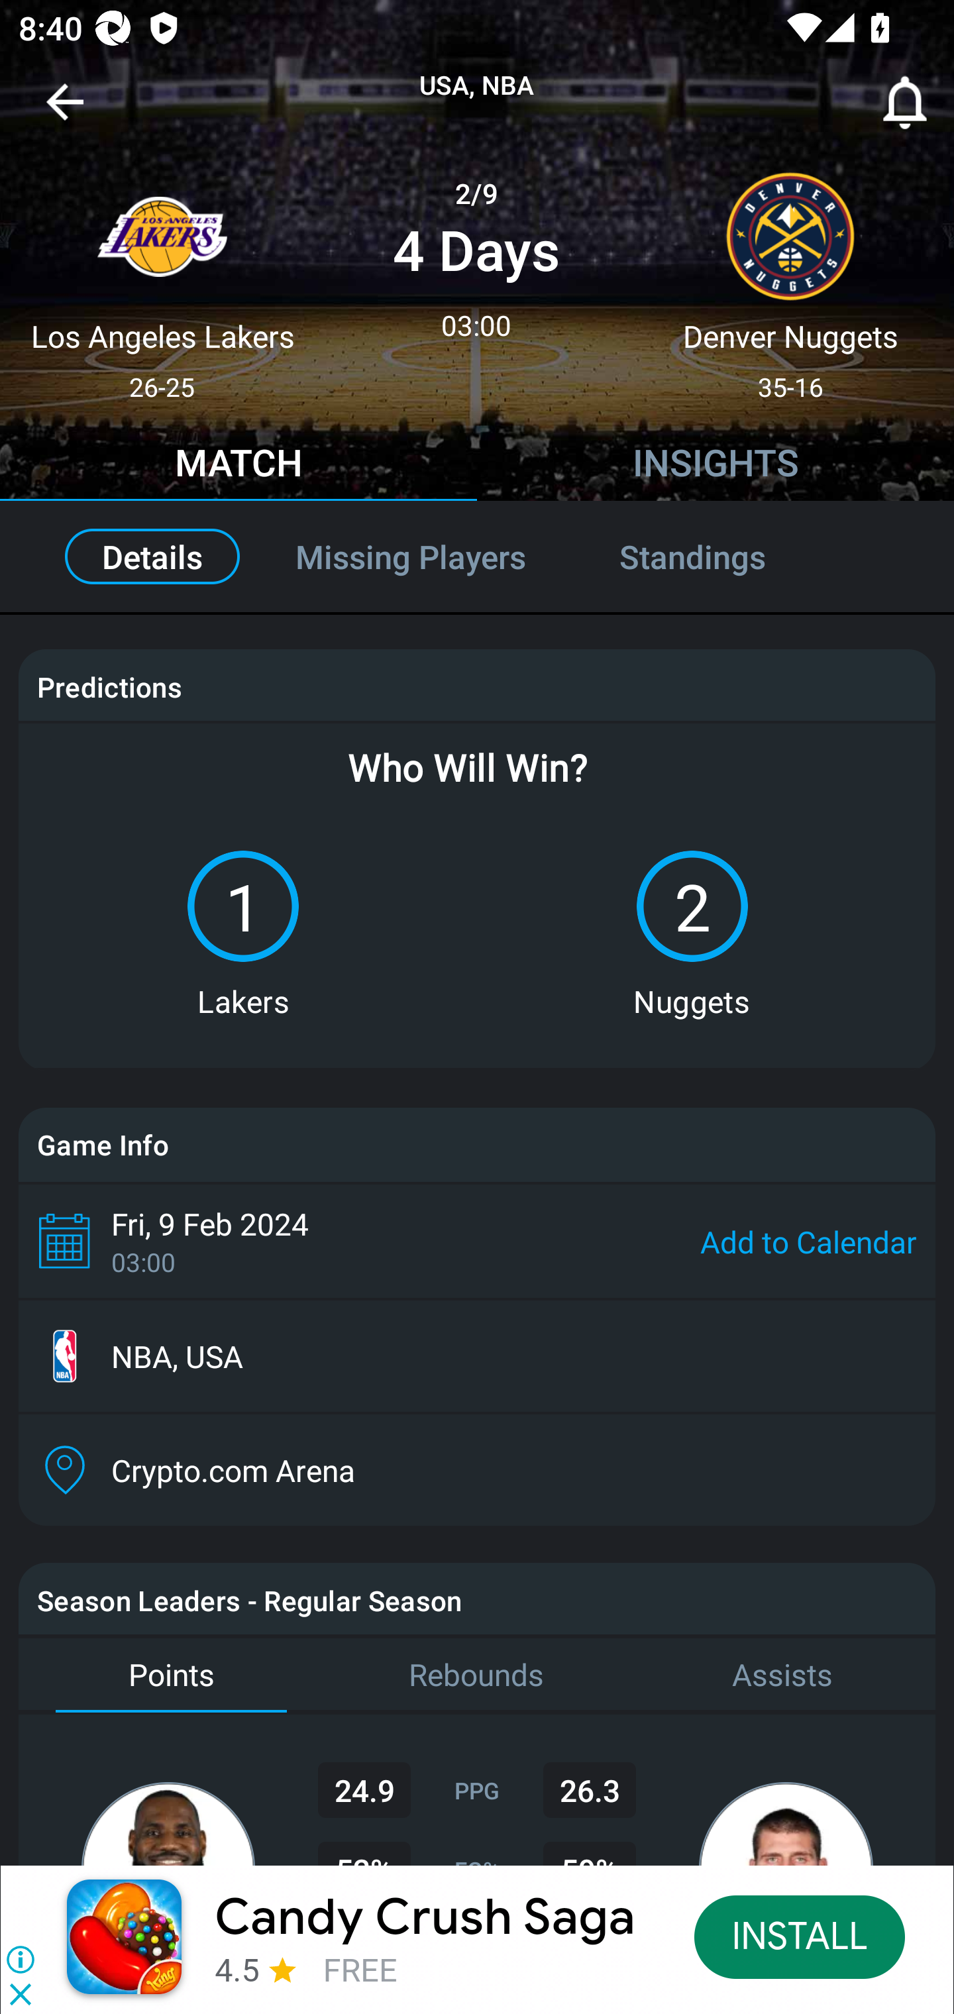  Describe the element at coordinates (477, 1675) in the screenshot. I see `Rebounds` at that location.